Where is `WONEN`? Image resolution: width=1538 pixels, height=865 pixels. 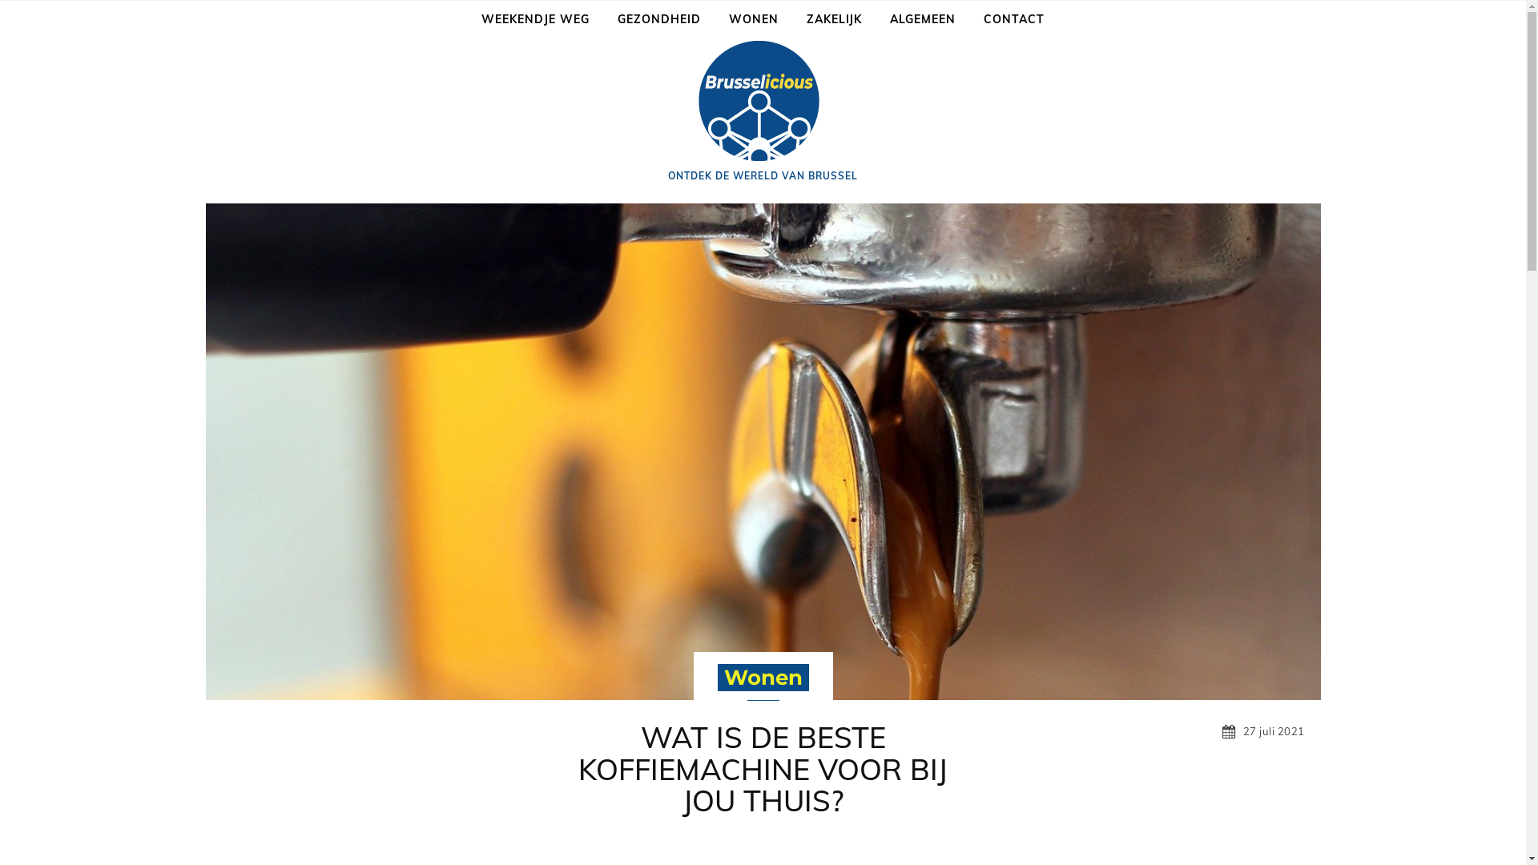
WONEN is located at coordinates (754, 19).